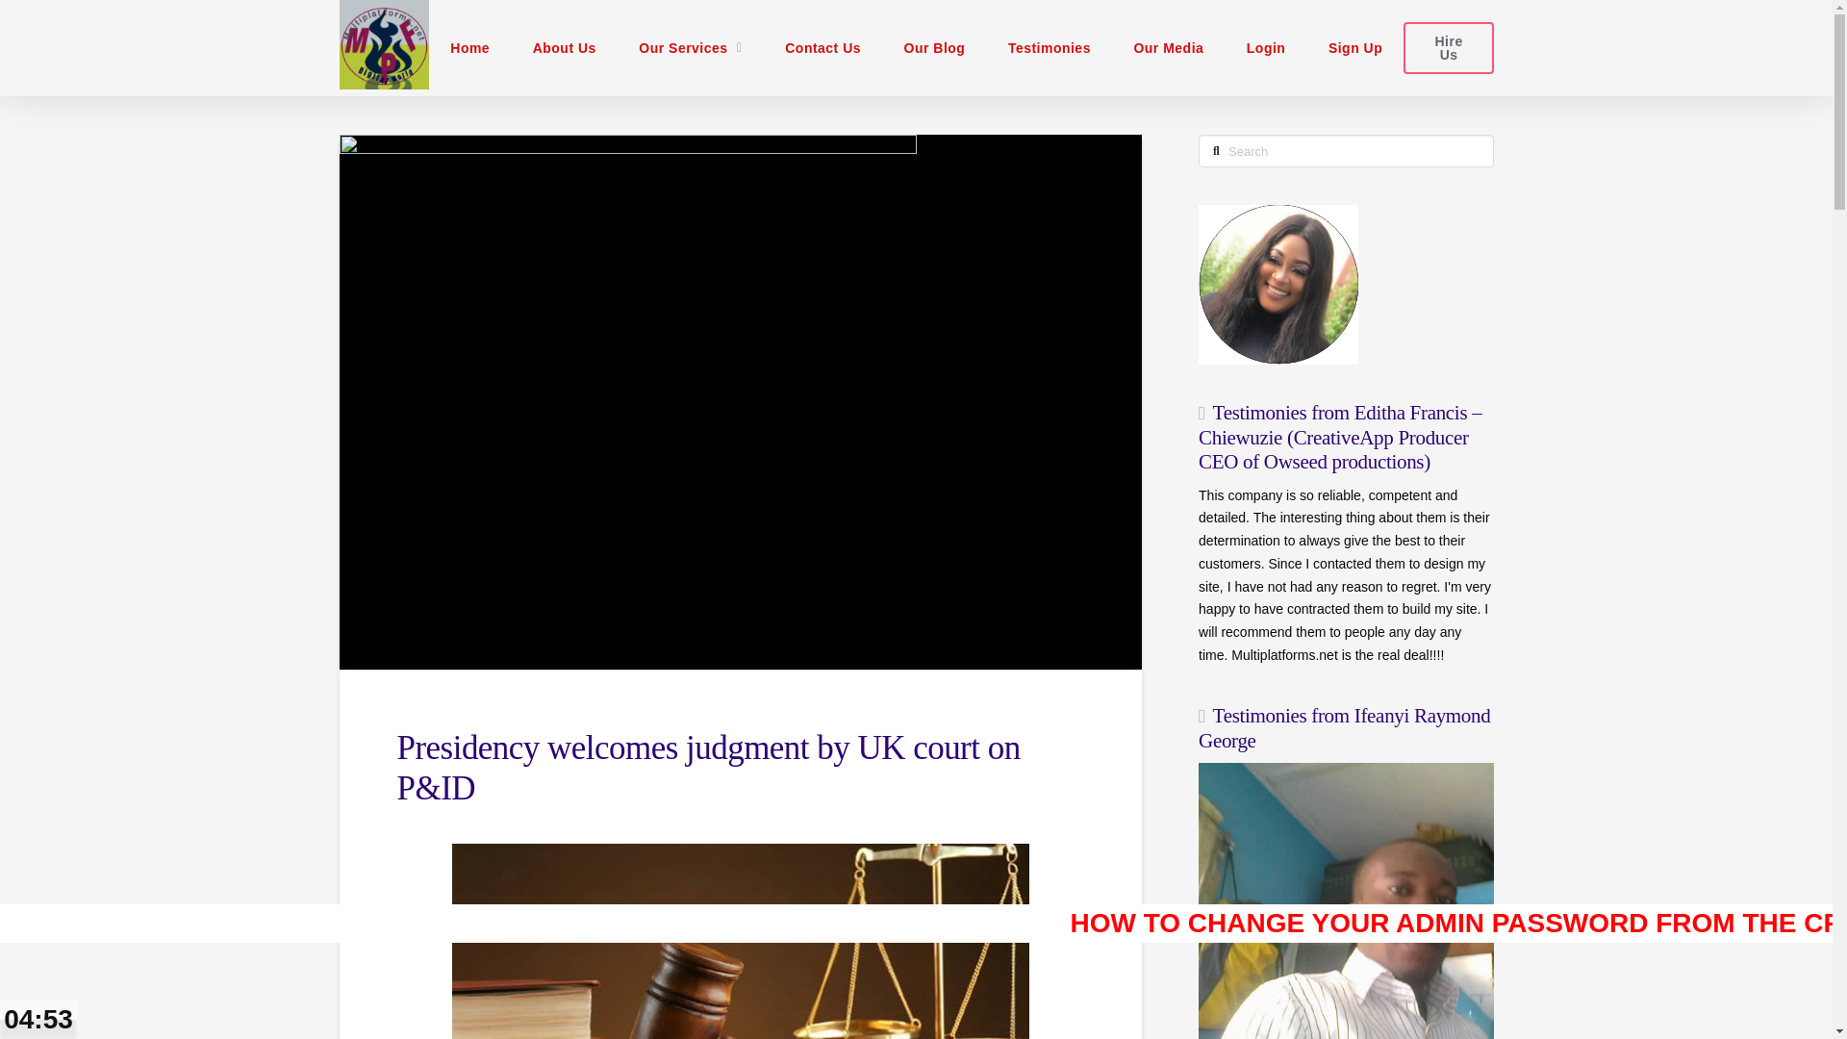 The height and width of the screenshot is (1039, 1847). Describe the element at coordinates (1049, 48) in the screenshot. I see `Testimonies` at that location.